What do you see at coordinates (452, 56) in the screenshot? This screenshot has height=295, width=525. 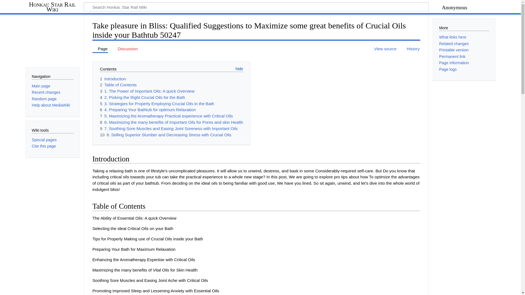 I see `Permanent link` at bounding box center [452, 56].